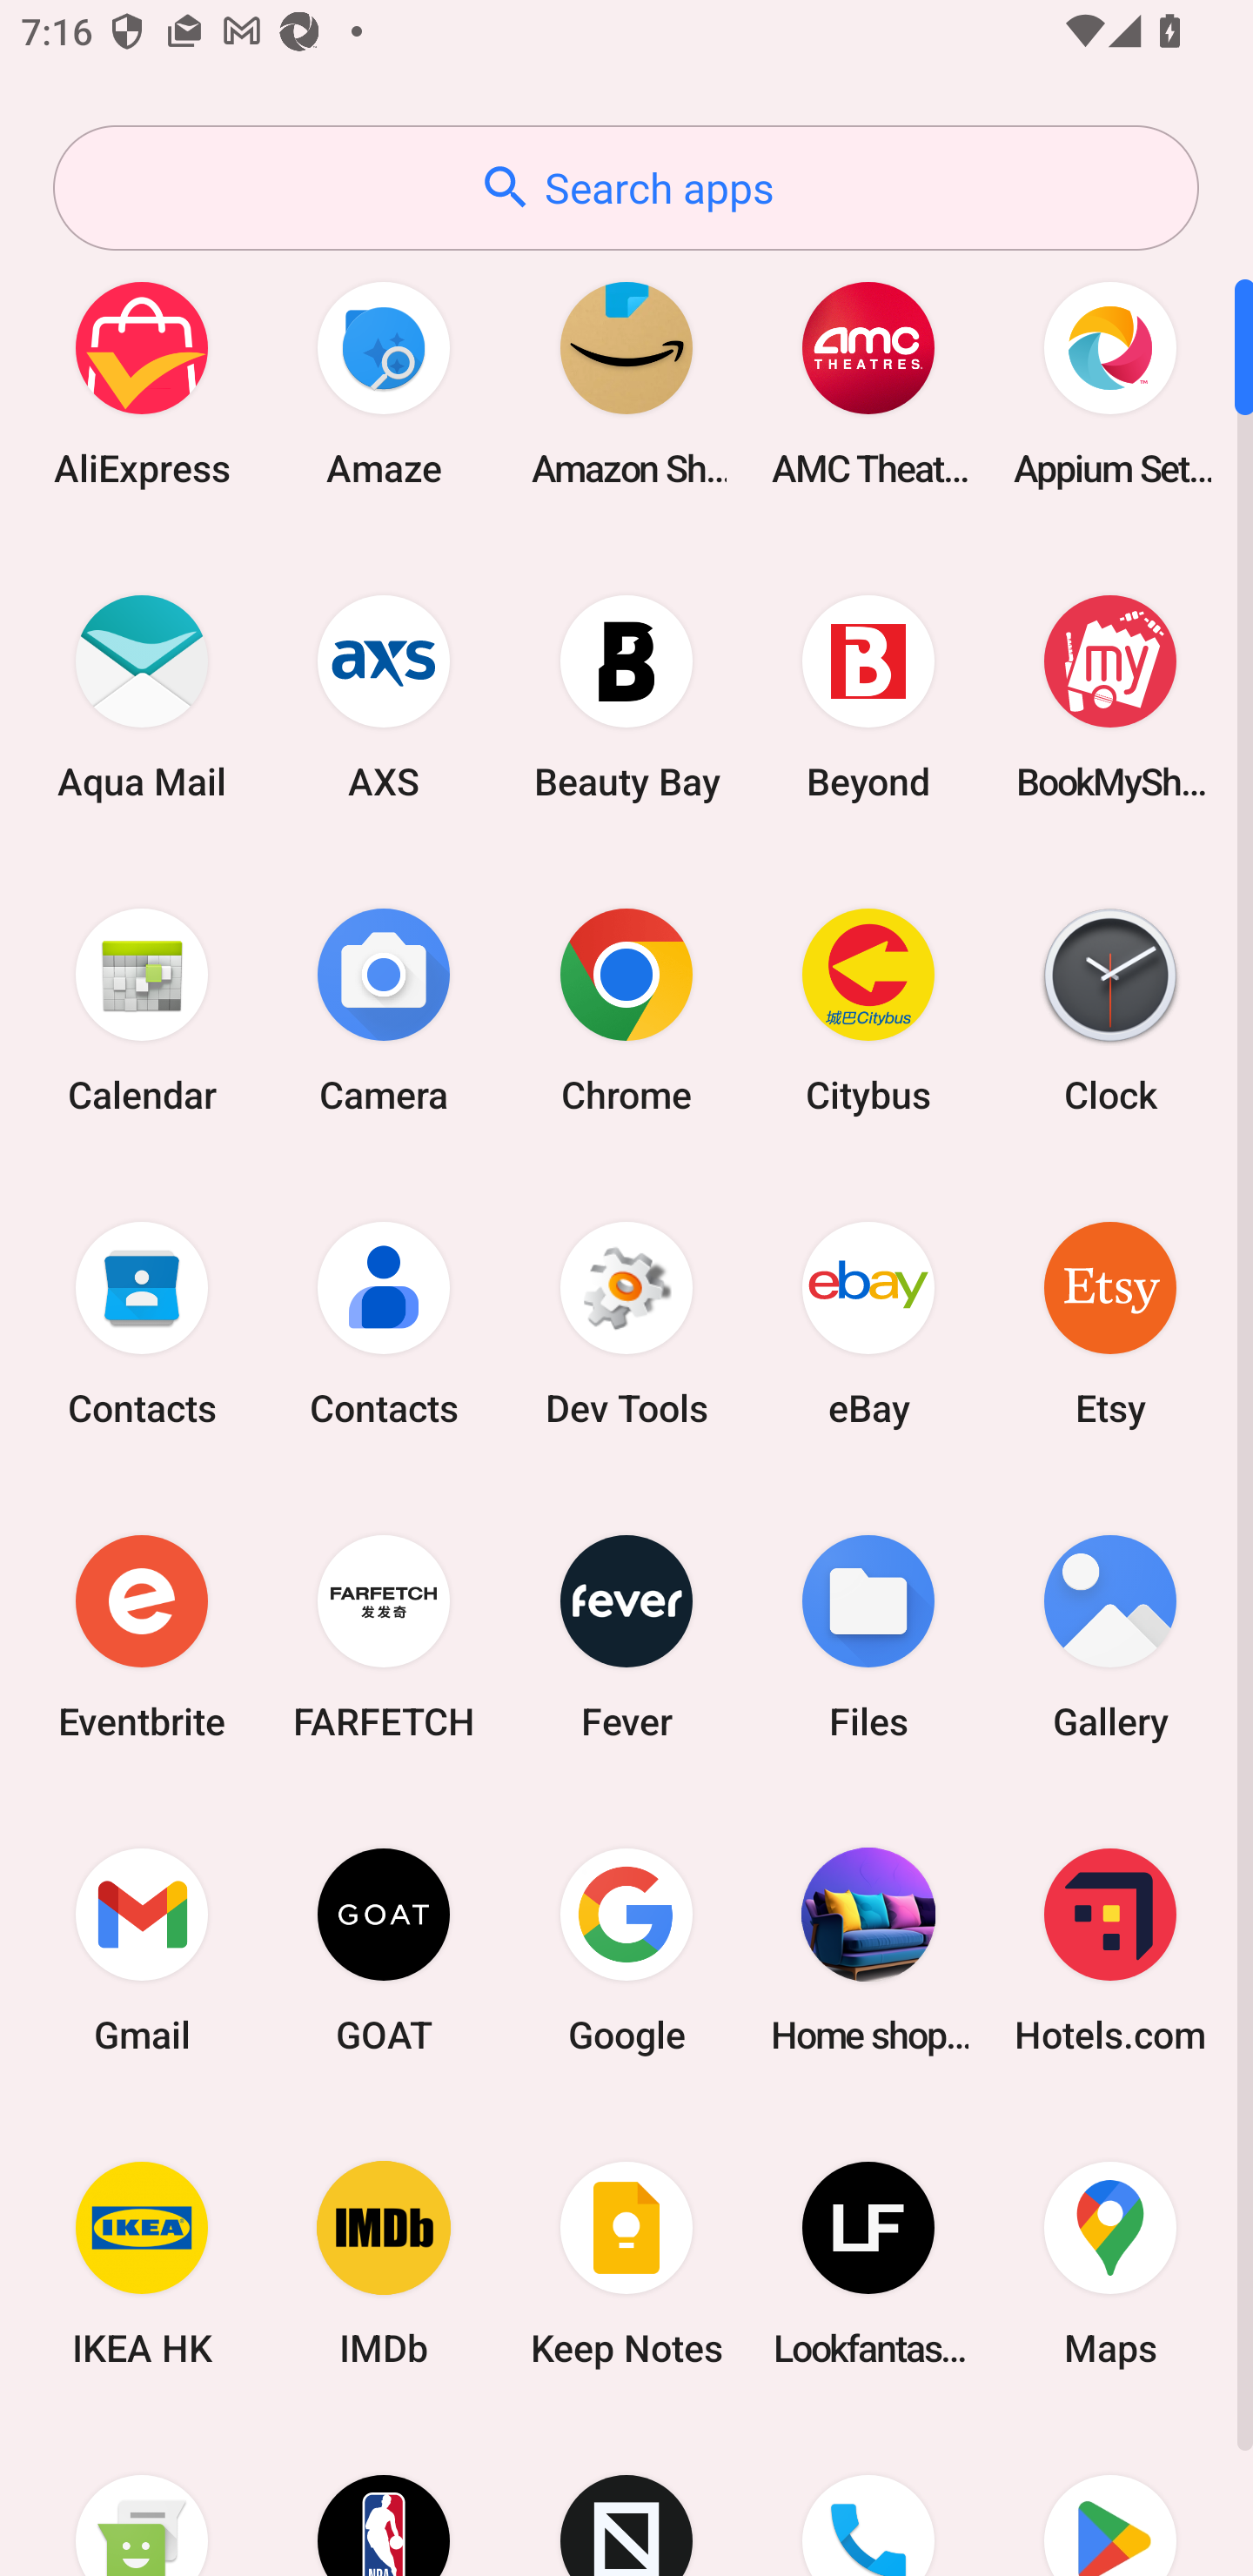 The image size is (1253, 2576). Describe the element at coordinates (1110, 1010) in the screenshot. I see `Clock` at that location.